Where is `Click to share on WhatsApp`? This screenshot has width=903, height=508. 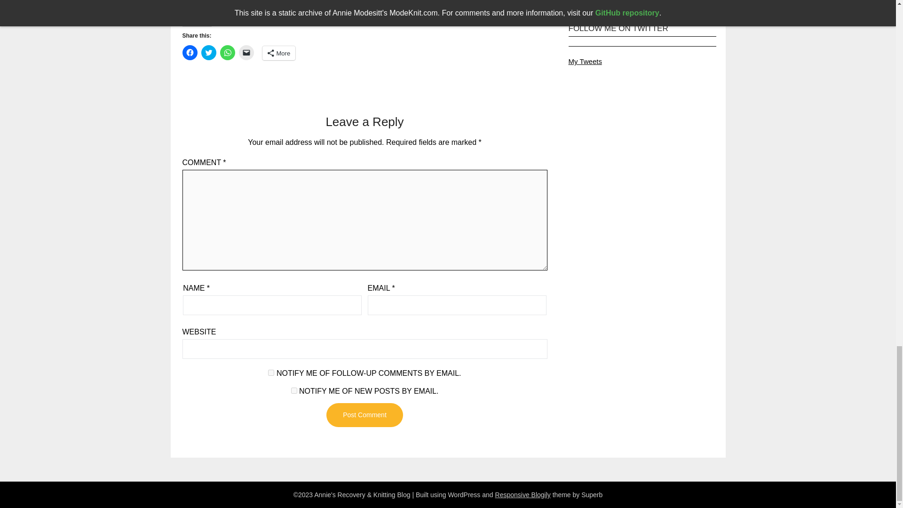 Click to share on WhatsApp is located at coordinates (228, 53).